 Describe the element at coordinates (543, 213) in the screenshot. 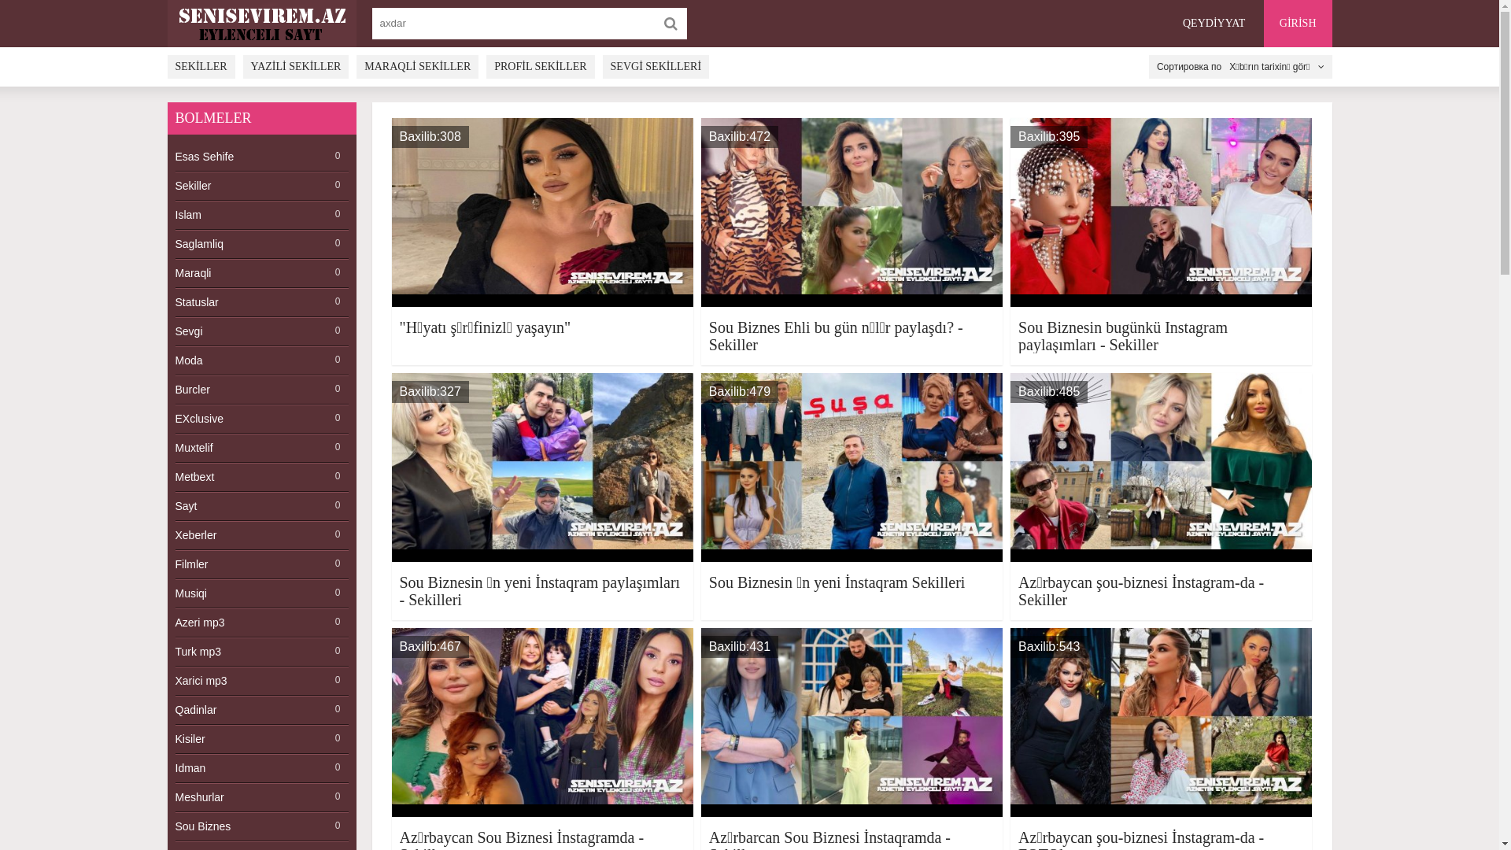

I see `Baxilib:308` at that location.